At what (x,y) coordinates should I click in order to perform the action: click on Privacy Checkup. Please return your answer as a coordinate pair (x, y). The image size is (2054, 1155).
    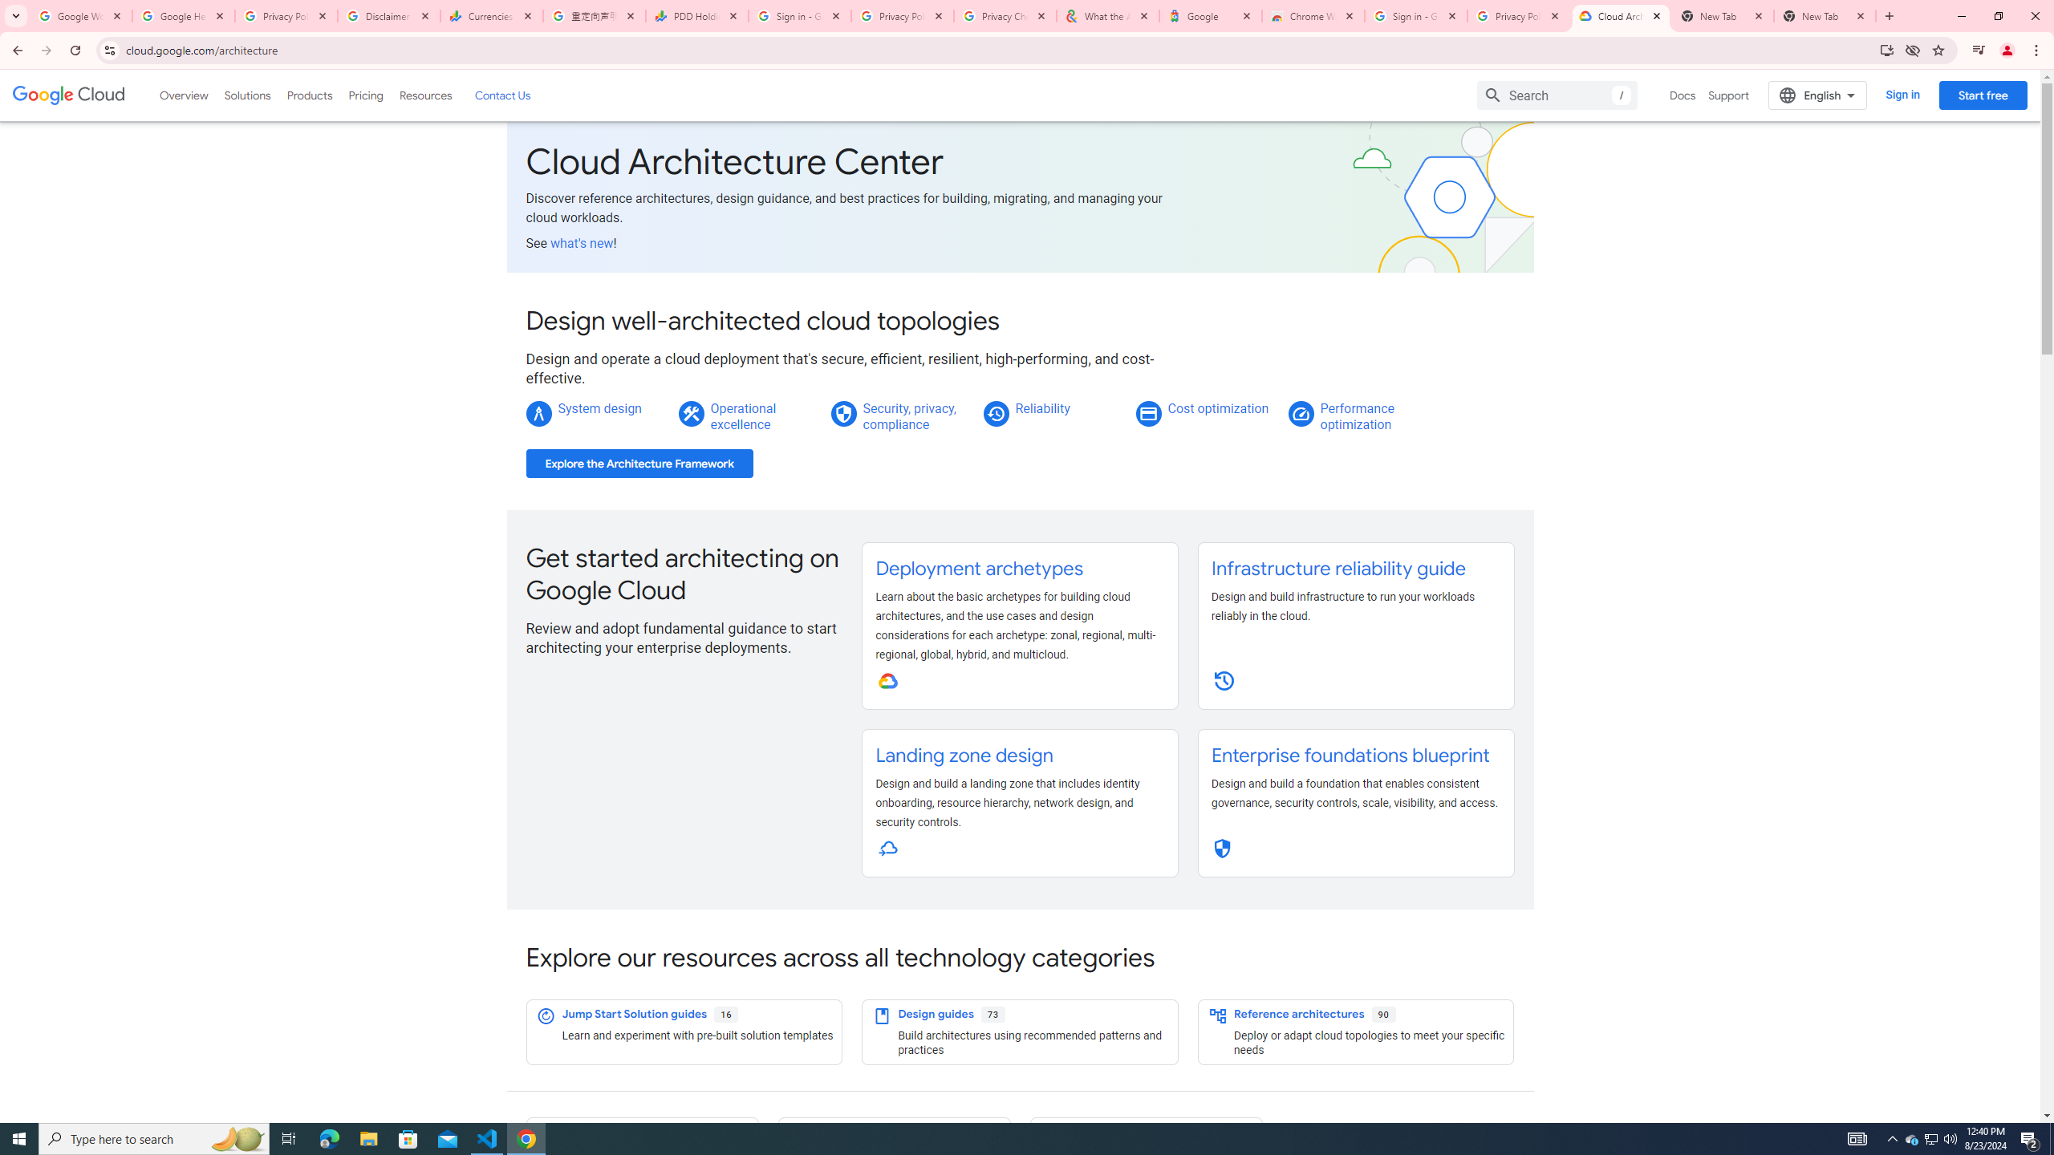
    Looking at the image, I should click on (1005, 16).